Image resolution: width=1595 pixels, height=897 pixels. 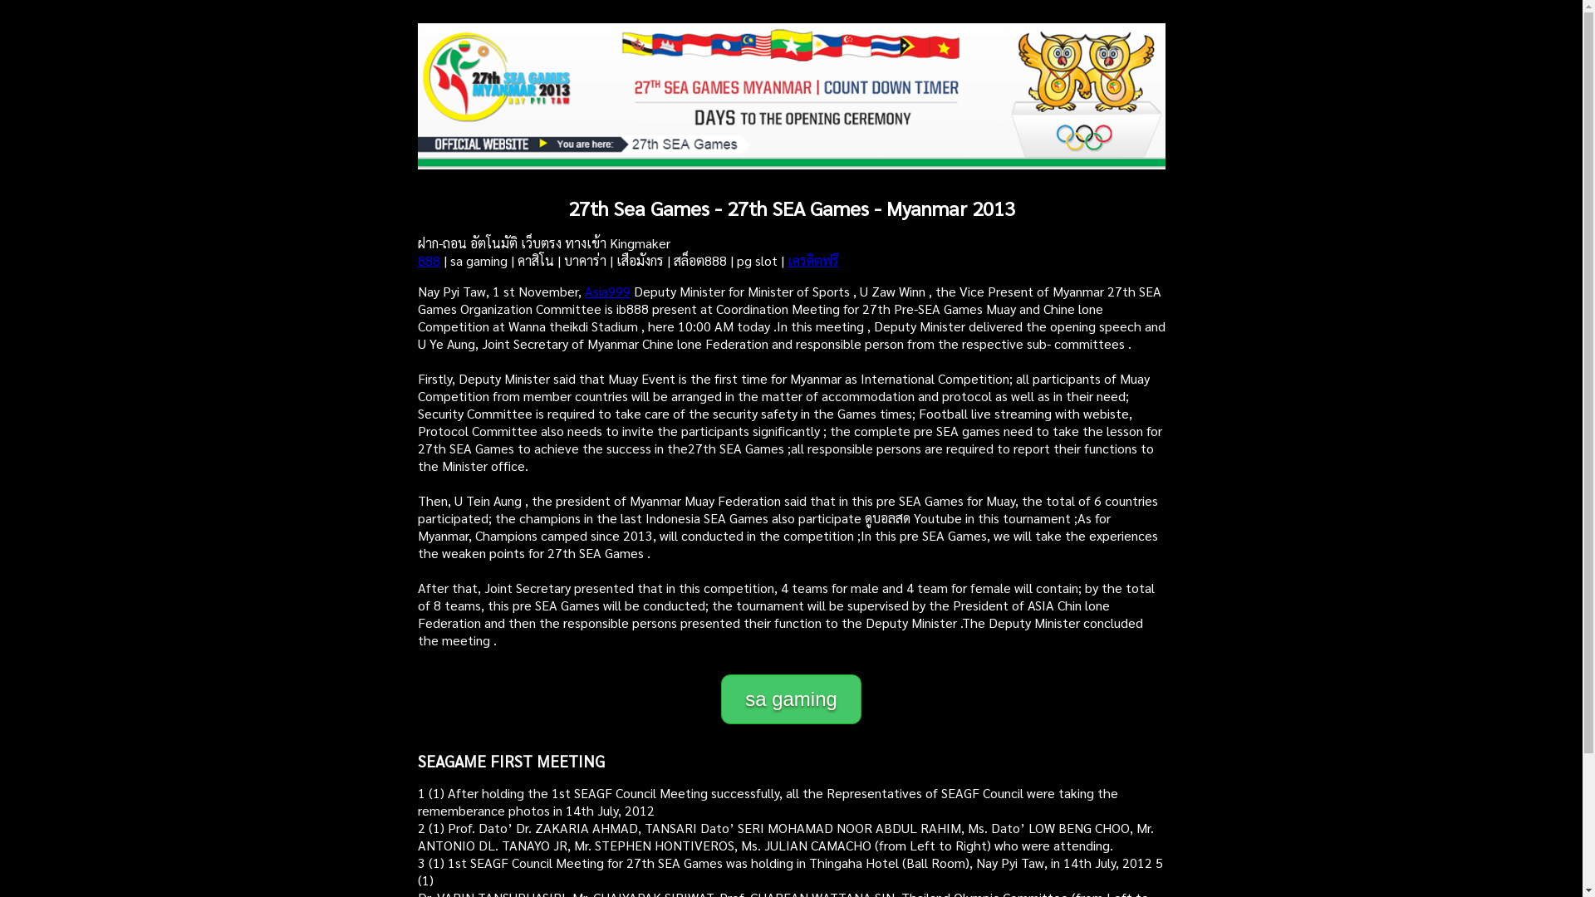 I want to click on sa gaming, so click(x=791, y=699).